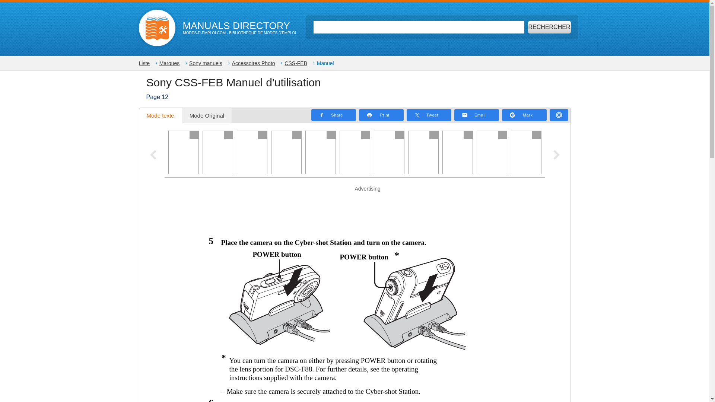 This screenshot has width=715, height=402. I want to click on Mode Original, so click(207, 115).